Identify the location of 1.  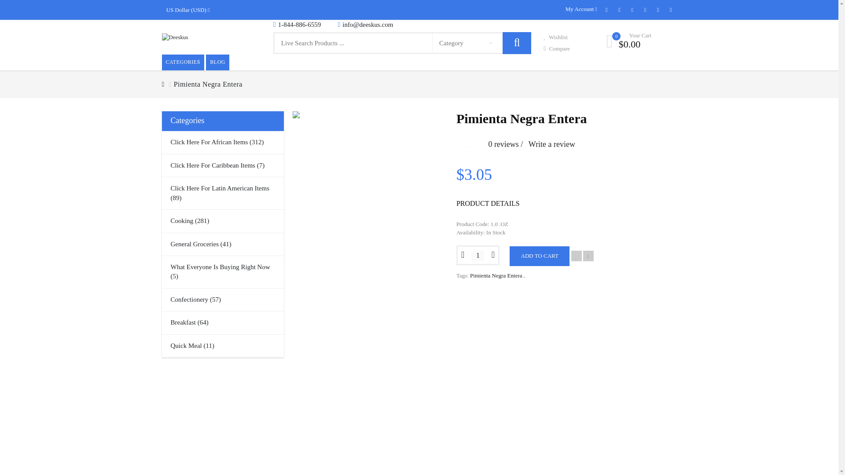
(478, 256).